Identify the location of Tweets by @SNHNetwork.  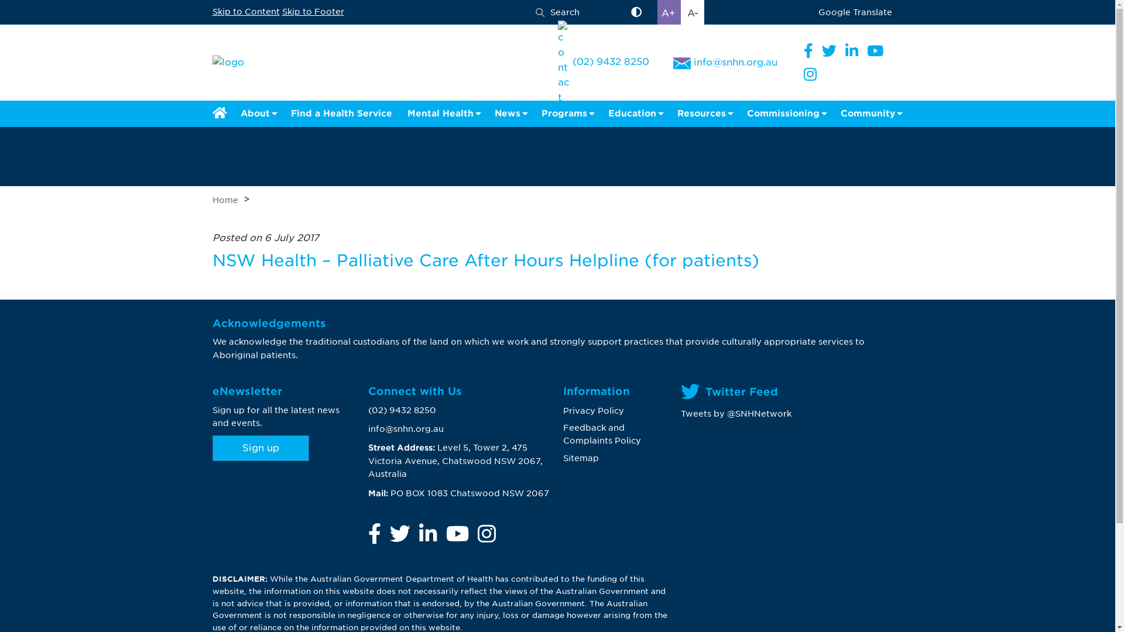
(735, 414).